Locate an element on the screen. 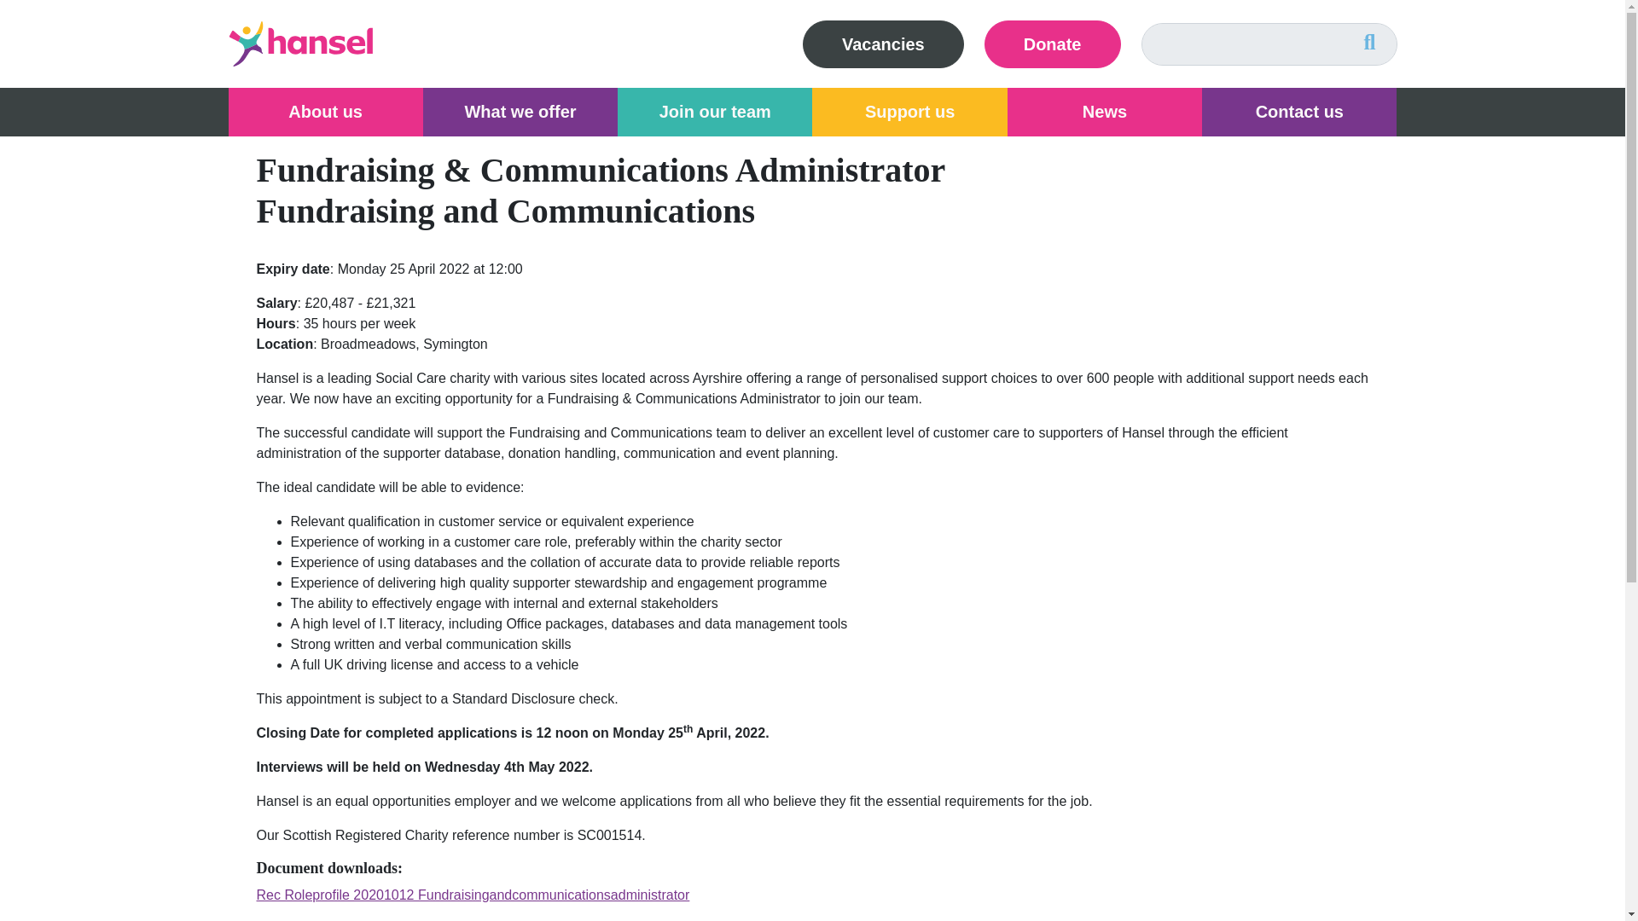 The image size is (1638, 921). Vacancies is located at coordinates (883, 43).